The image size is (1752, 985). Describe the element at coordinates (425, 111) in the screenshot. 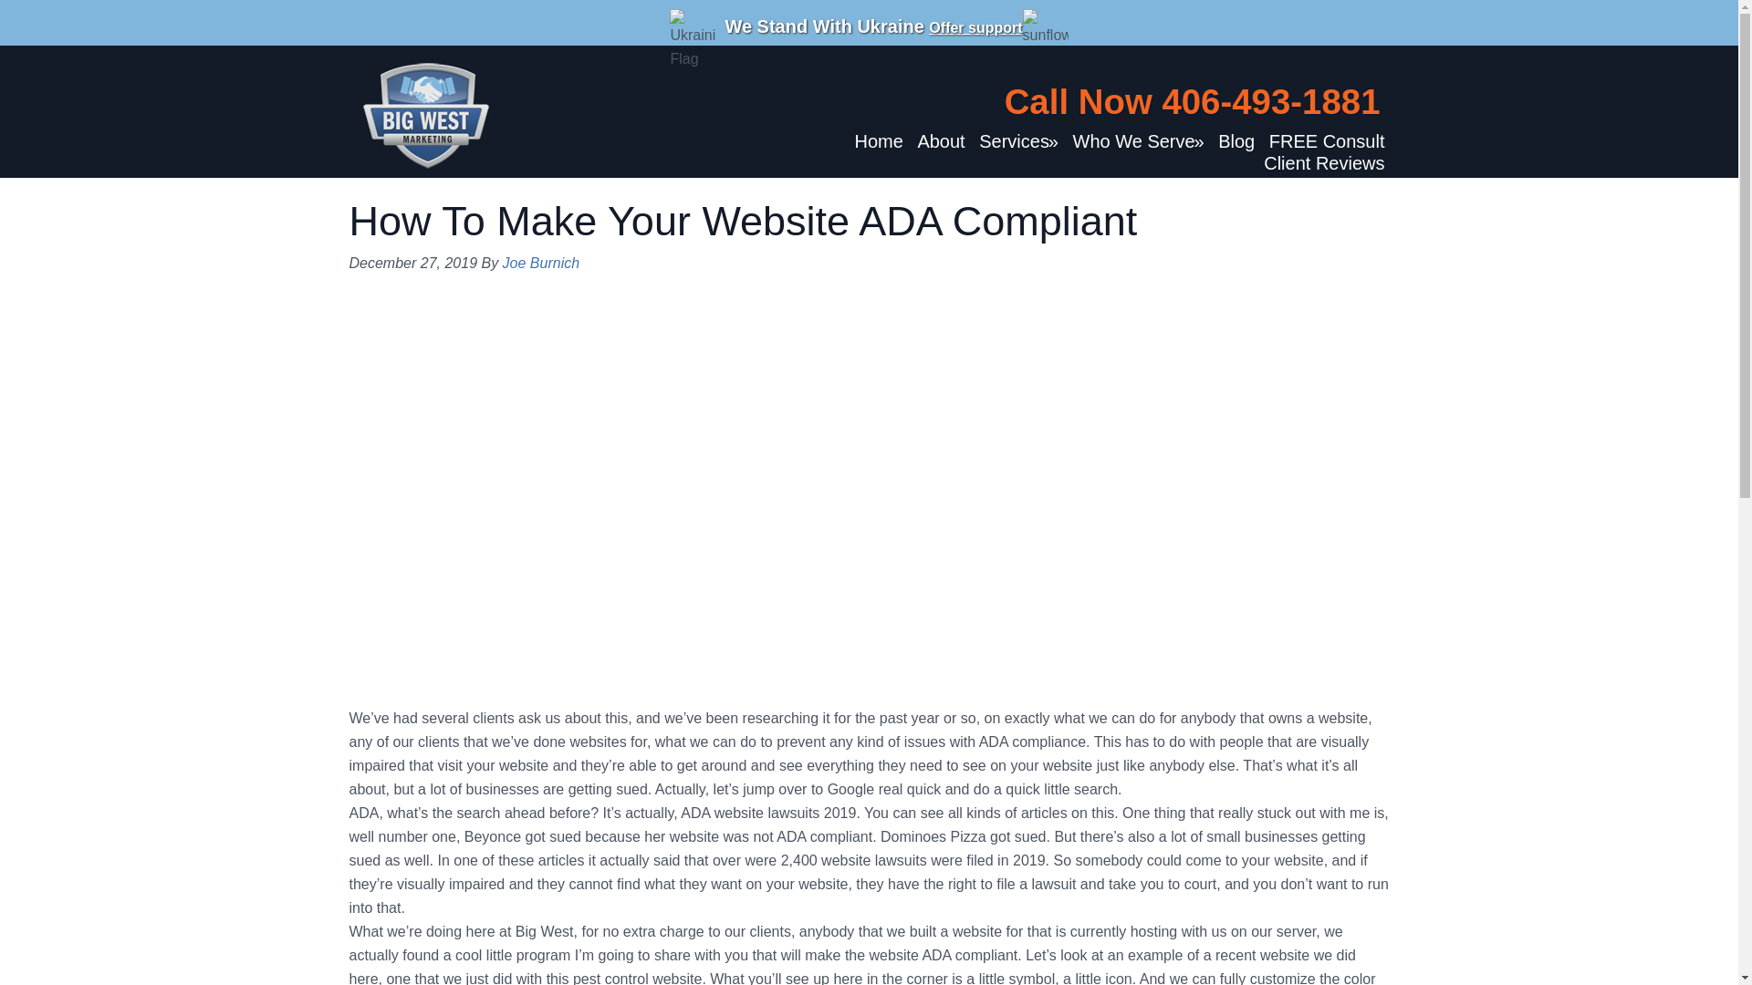

I see `Big West Marketing 406-493-1881` at that location.